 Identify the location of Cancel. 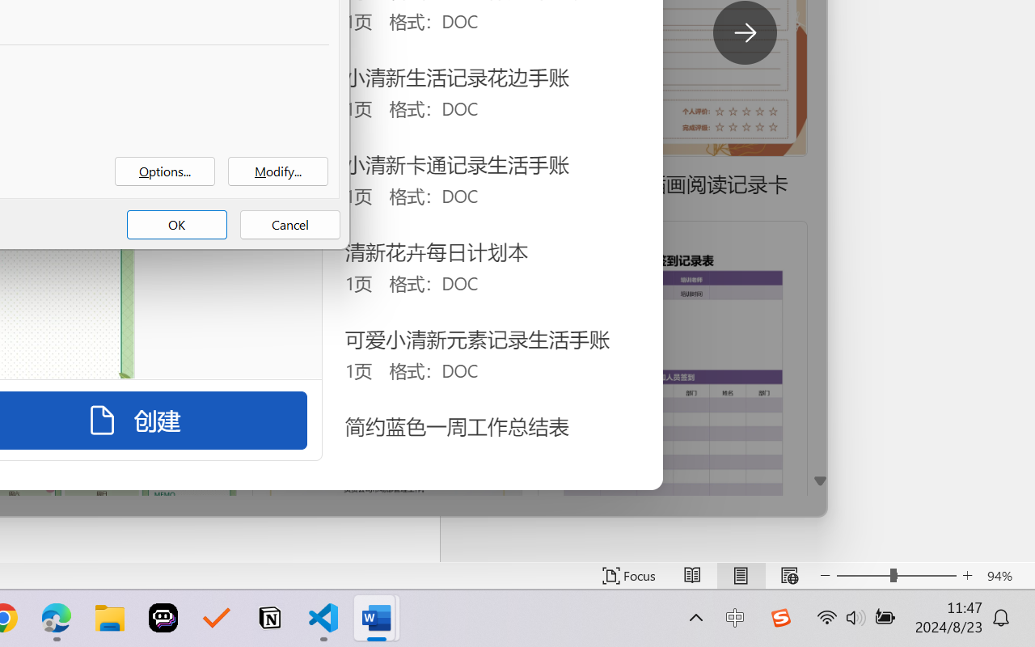
(289, 225).